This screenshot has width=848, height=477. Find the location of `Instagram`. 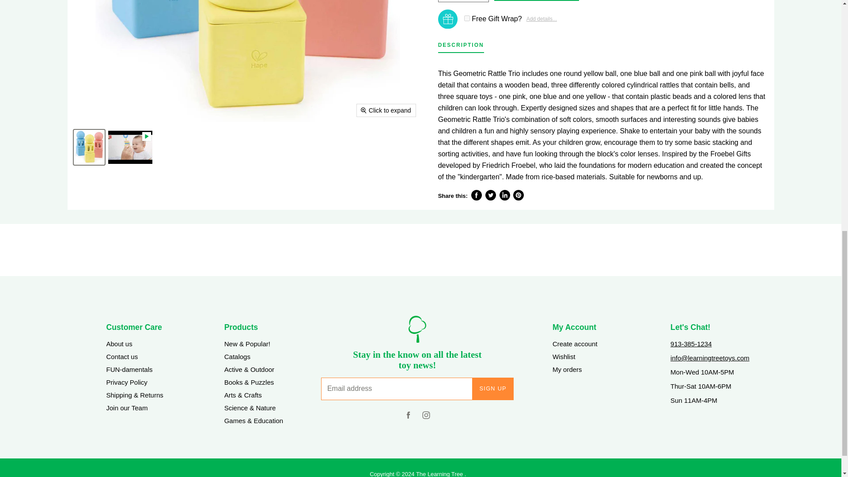

Instagram is located at coordinates (426, 417).